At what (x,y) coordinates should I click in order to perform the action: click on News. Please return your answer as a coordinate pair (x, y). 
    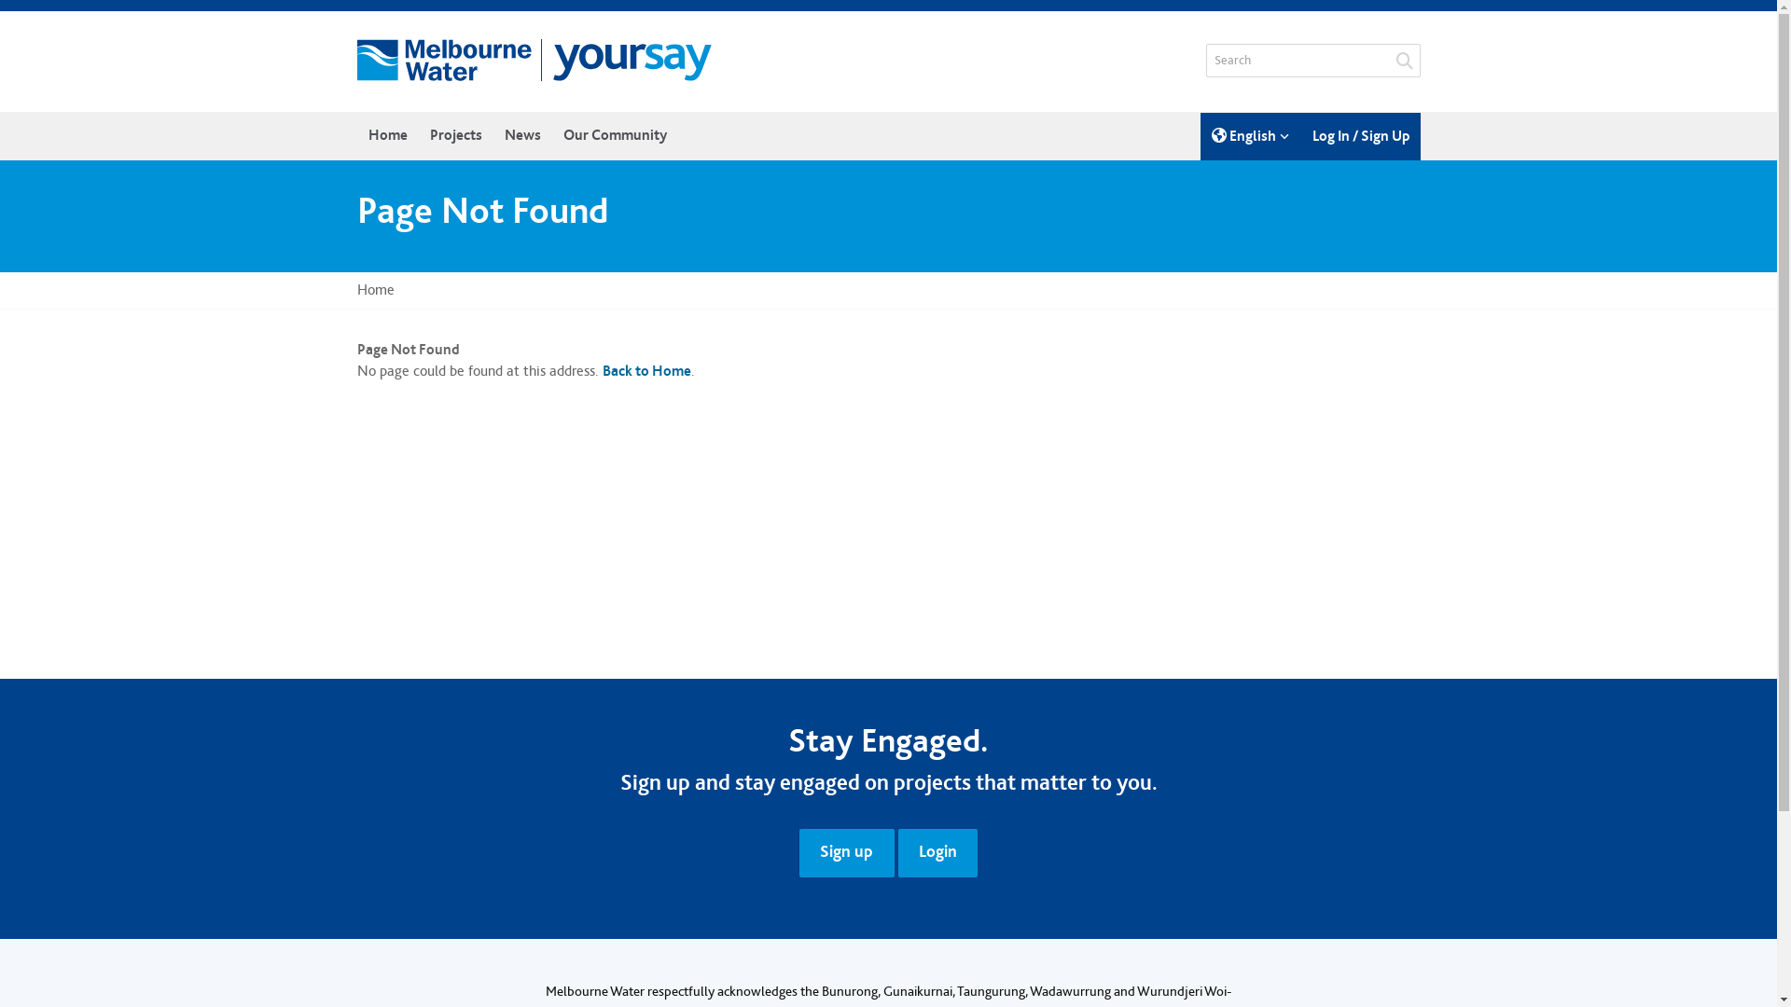
    Looking at the image, I should click on (522, 136).